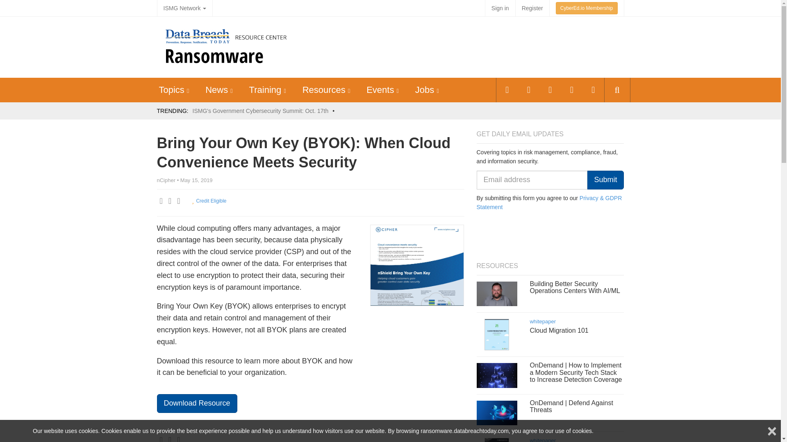  I want to click on Sign in, so click(500, 8).